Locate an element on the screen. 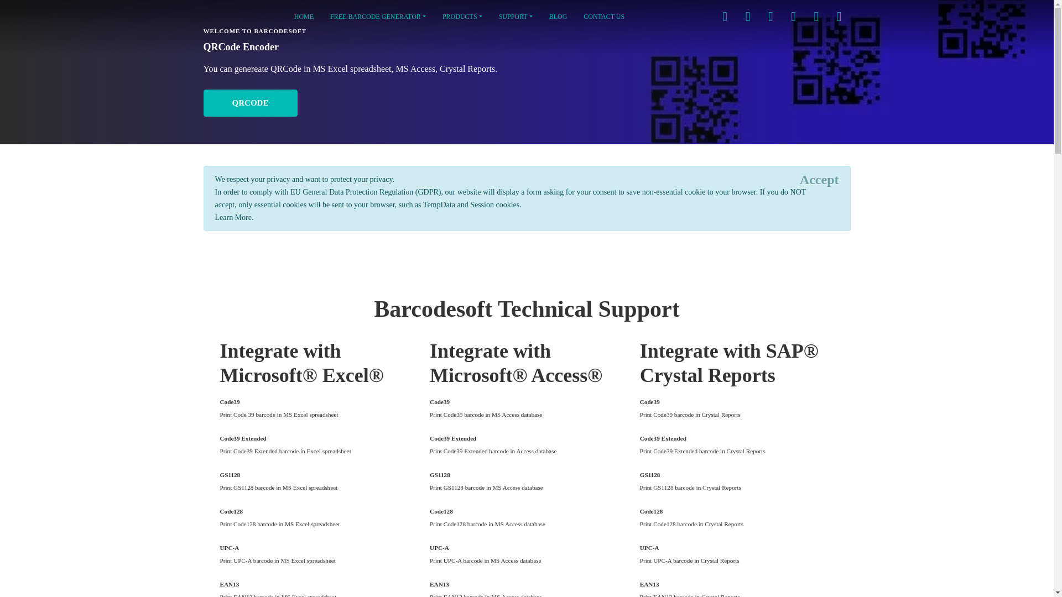 The width and height of the screenshot is (1062, 597). Deutsche is located at coordinates (793, 16).